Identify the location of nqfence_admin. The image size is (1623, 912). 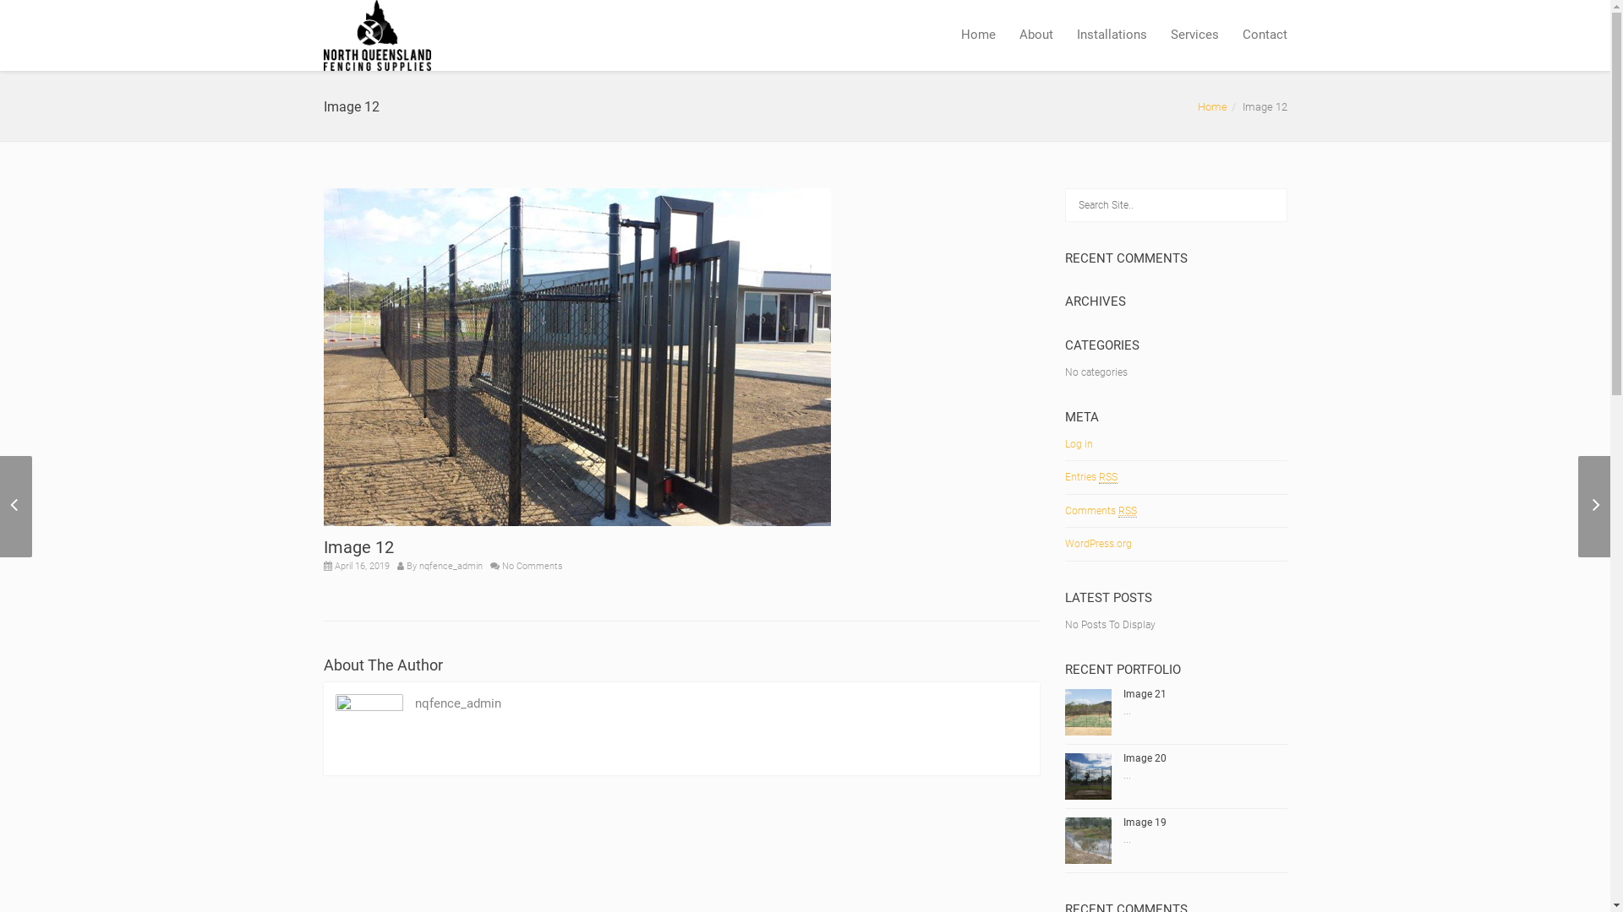
(451, 566).